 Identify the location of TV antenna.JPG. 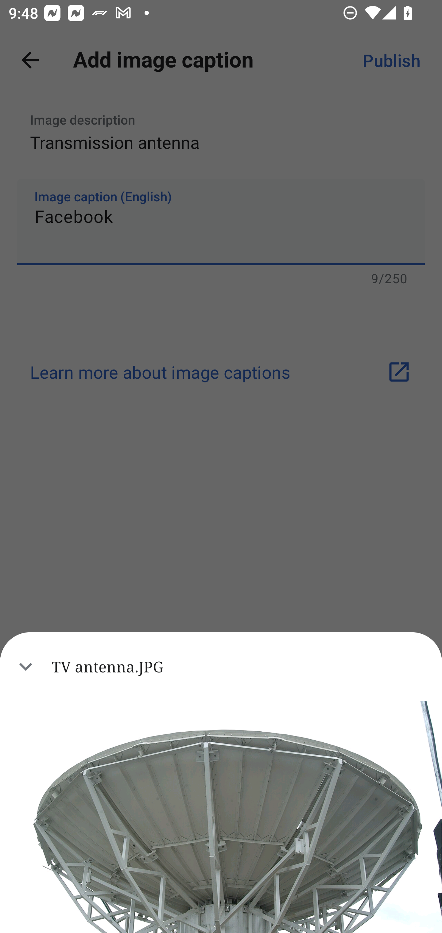
(221, 667).